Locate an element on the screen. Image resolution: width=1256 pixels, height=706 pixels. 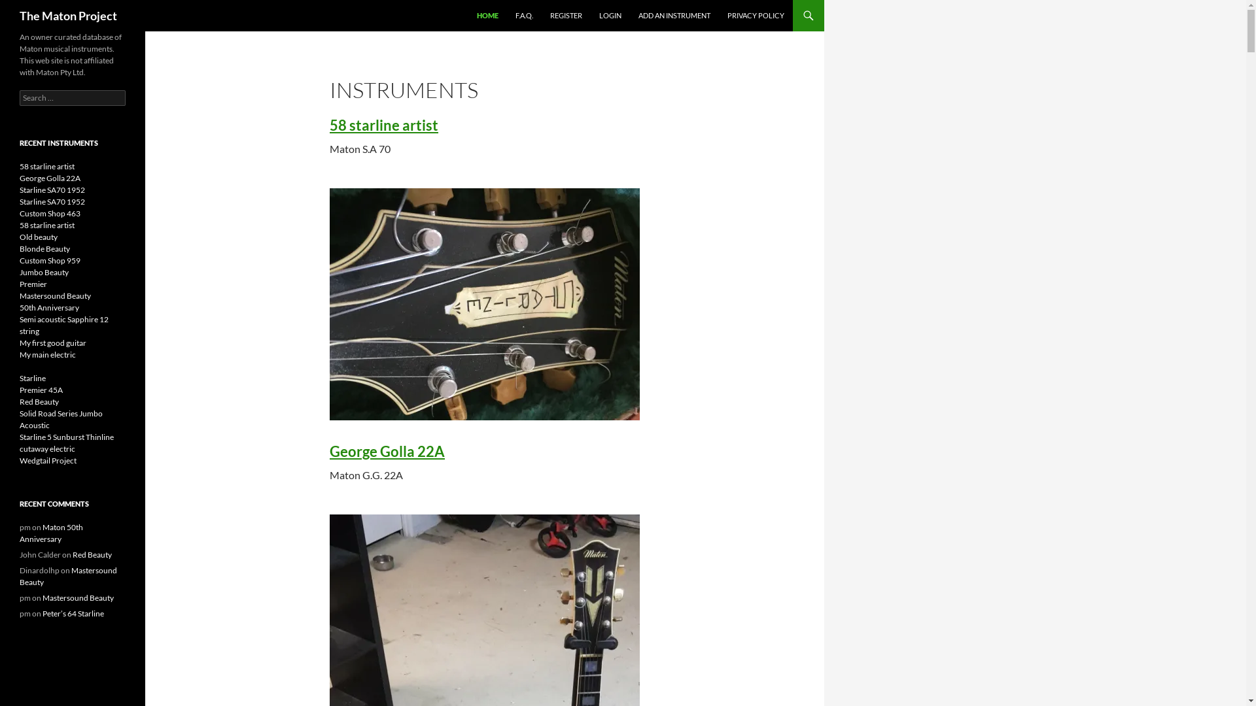
Search is located at coordinates (25, 8).